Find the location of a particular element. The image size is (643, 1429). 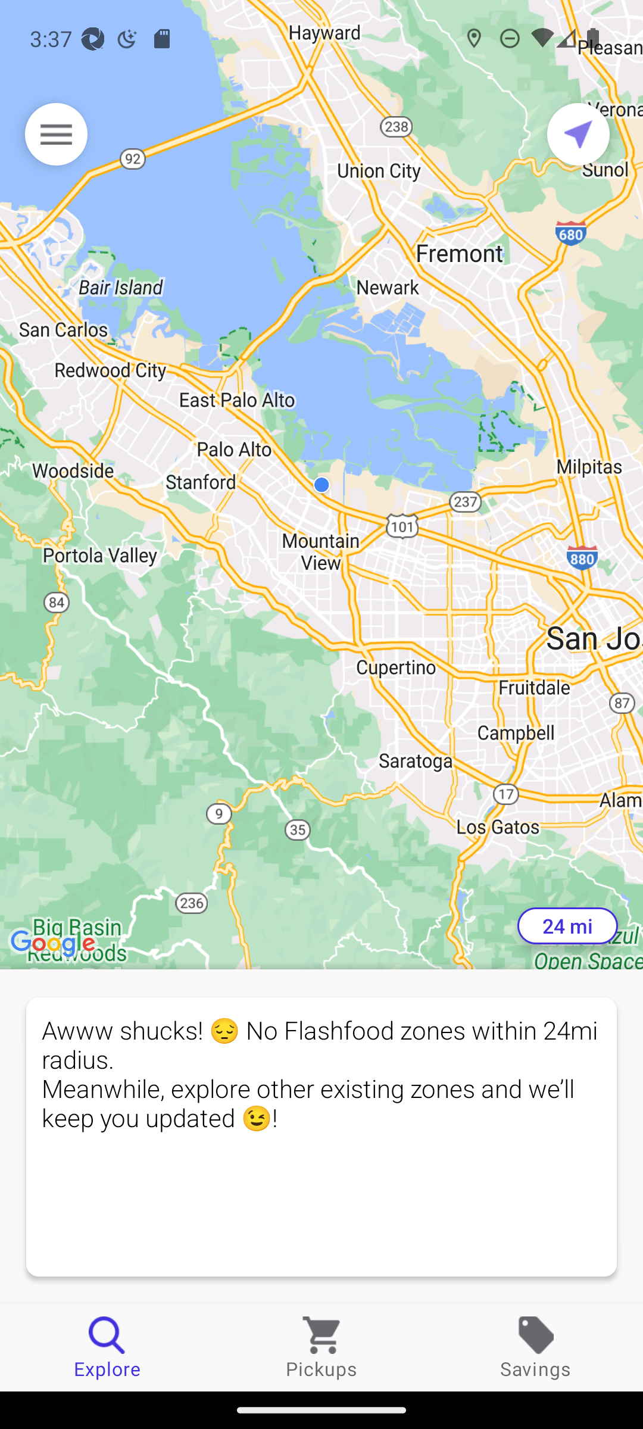

Pickups is located at coordinates (321, 1347).